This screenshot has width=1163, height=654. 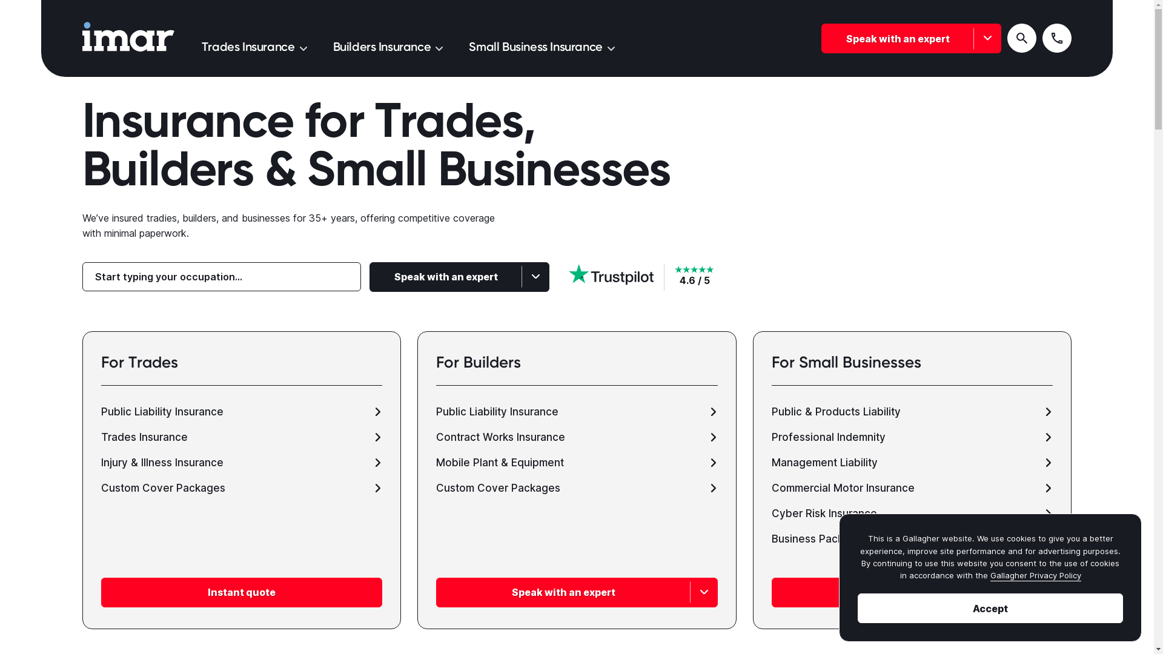 What do you see at coordinates (912, 539) in the screenshot?
I see `Business Package Insurance` at bounding box center [912, 539].